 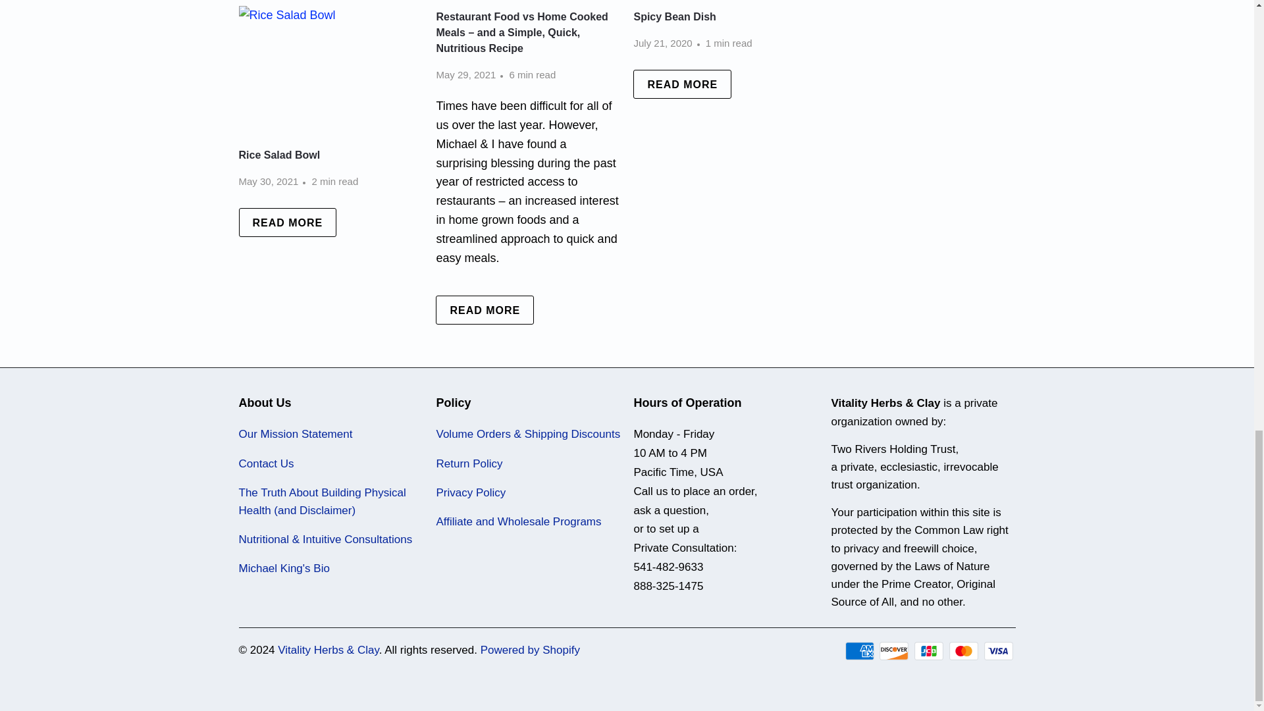 I want to click on Visa, so click(x=999, y=651).